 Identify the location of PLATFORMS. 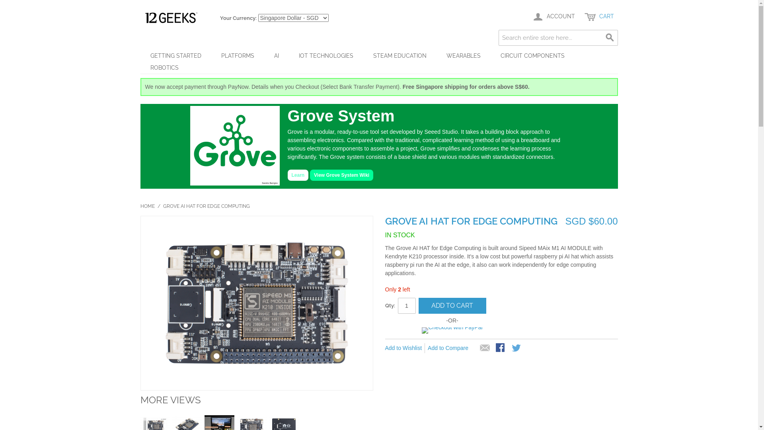
(237, 56).